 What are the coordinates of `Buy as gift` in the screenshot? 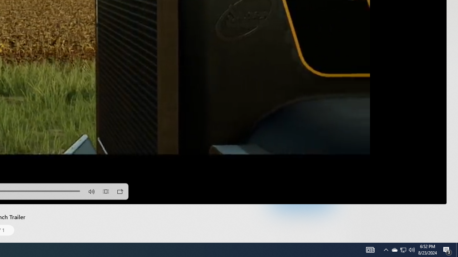 It's located at (325, 163).